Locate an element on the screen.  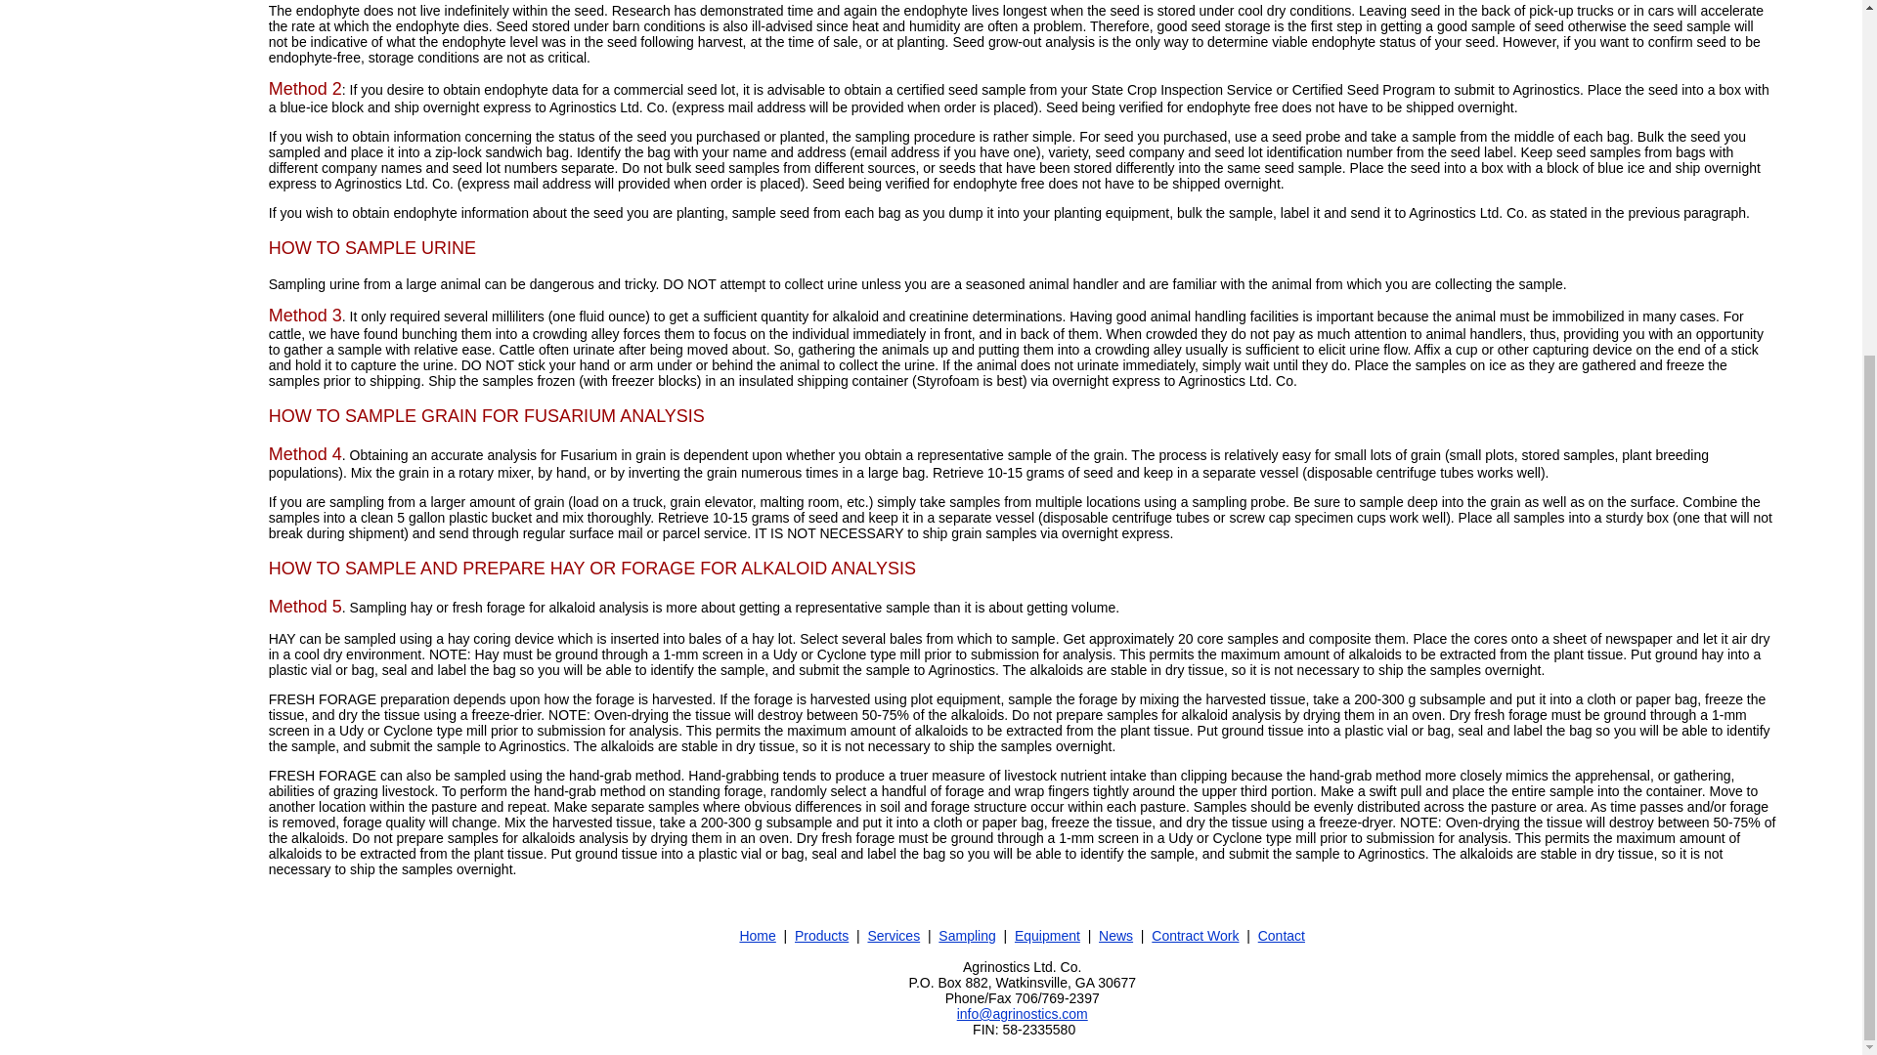
Products is located at coordinates (821, 936).